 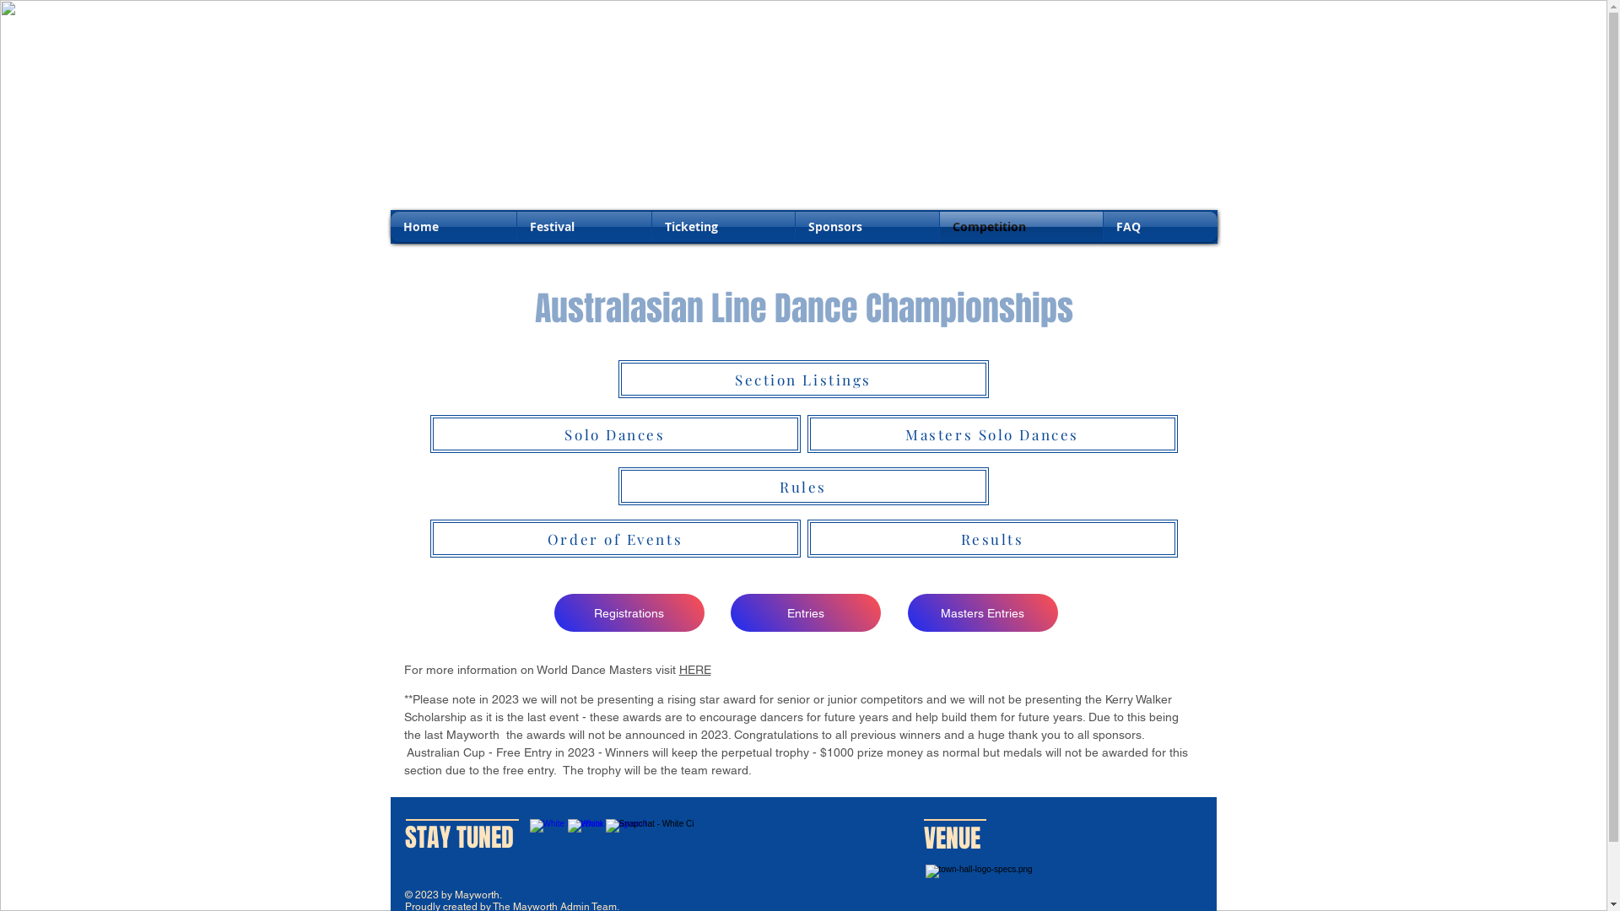 I want to click on Section Listings, so click(x=803, y=380).